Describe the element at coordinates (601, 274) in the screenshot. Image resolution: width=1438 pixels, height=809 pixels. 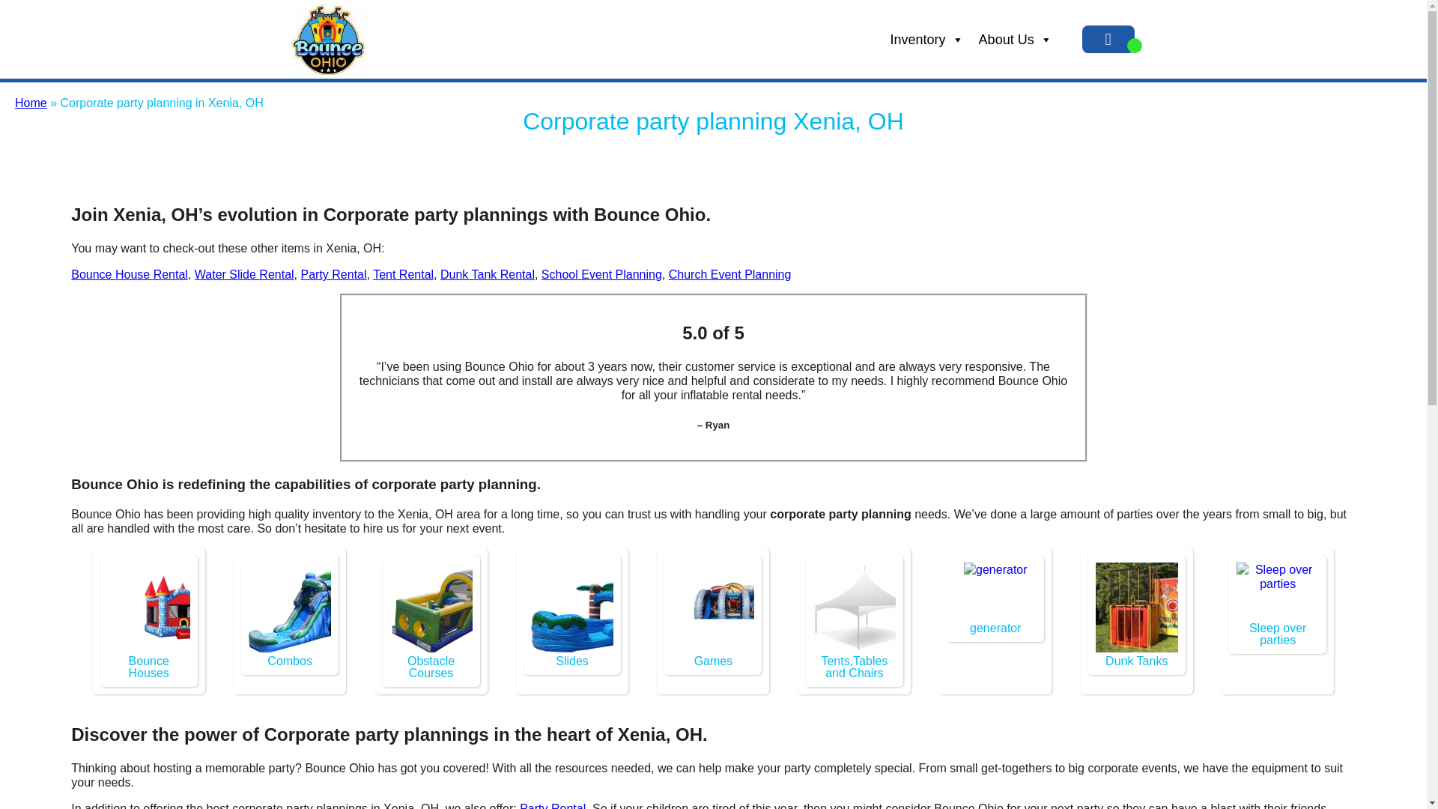
I see `School Event Planning` at that location.